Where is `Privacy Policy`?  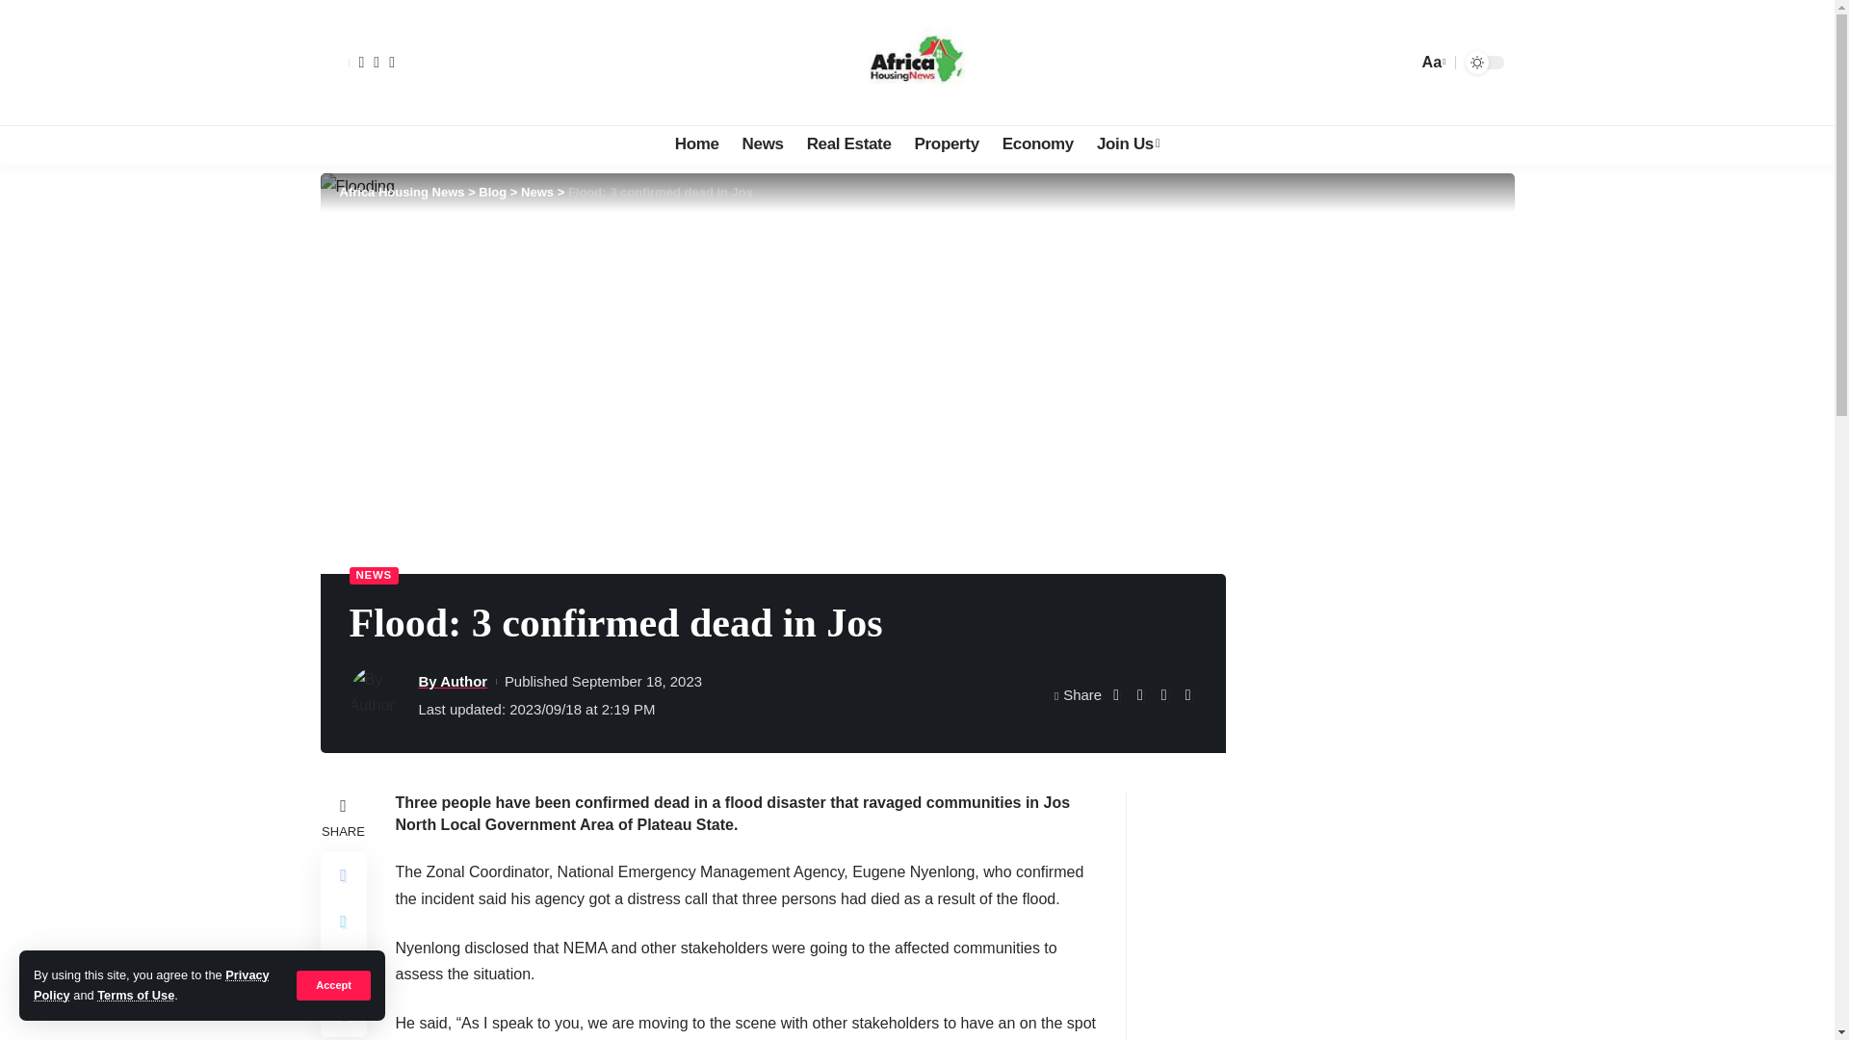
Privacy Policy is located at coordinates (151, 984).